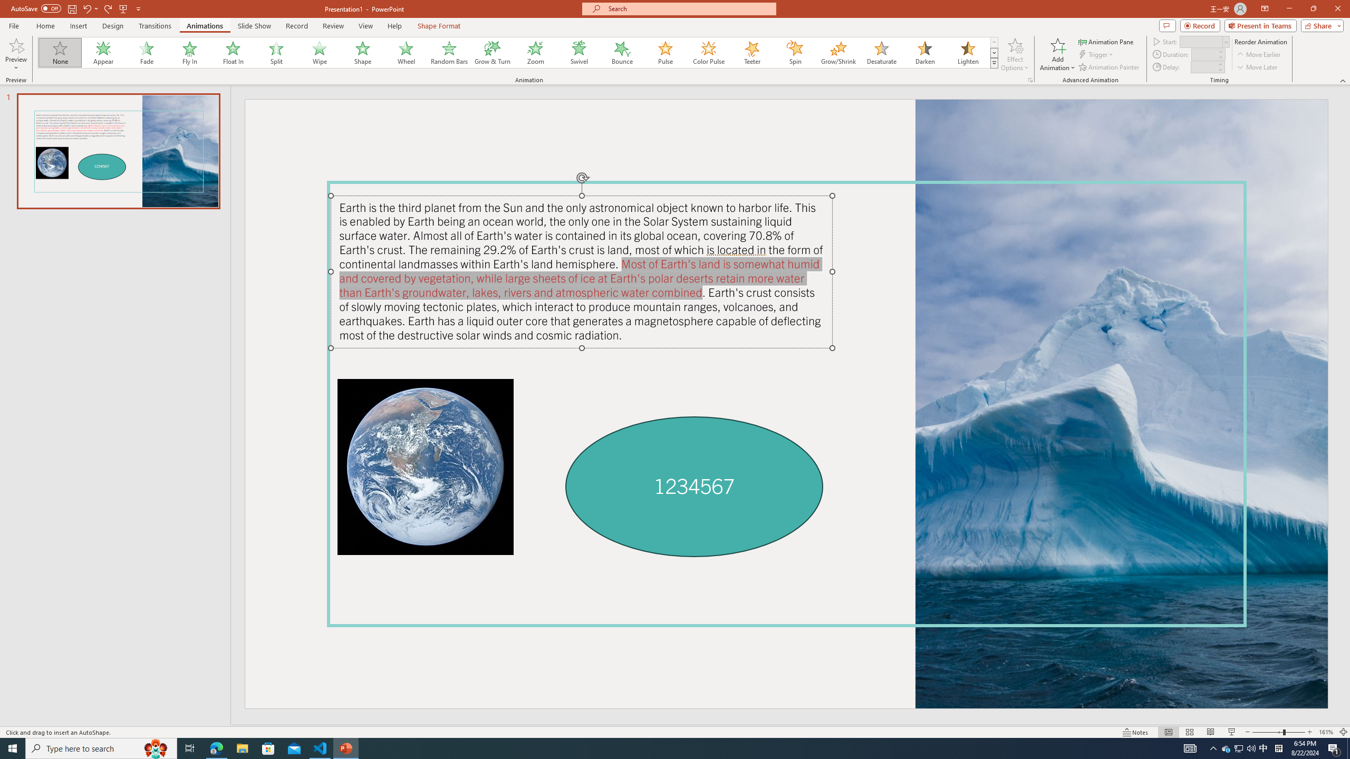 The width and height of the screenshot is (1350, 759). What do you see at coordinates (205, 26) in the screenshot?
I see `Animations` at bounding box center [205, 26].